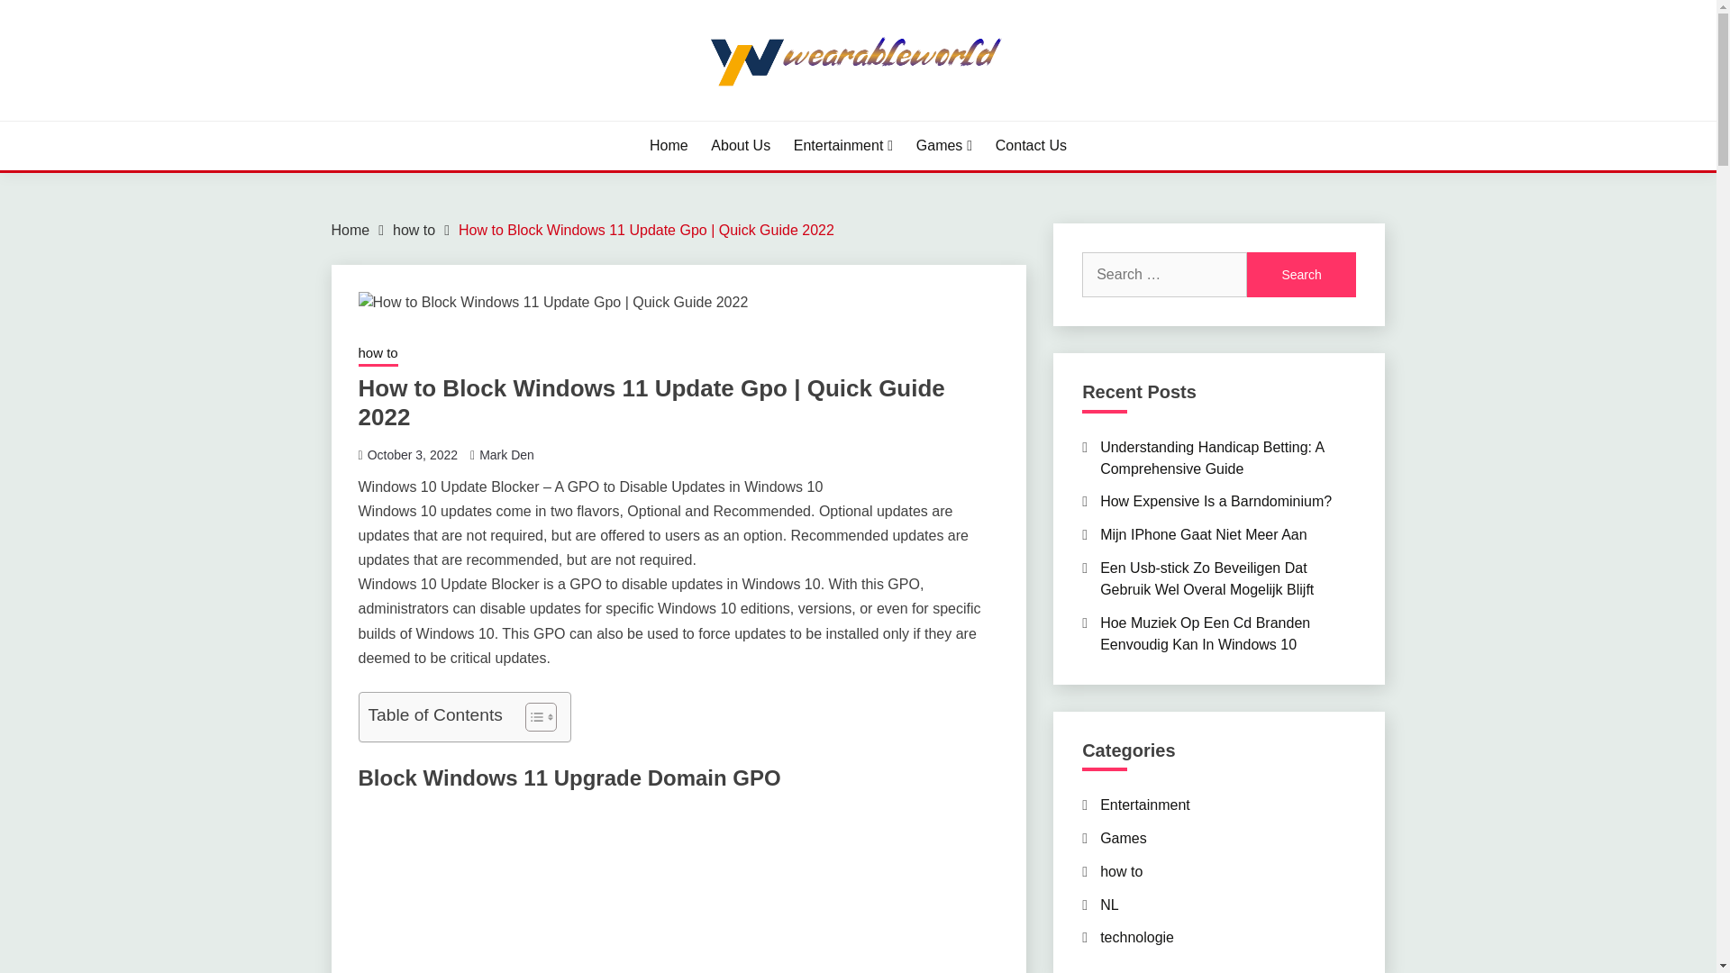 The height and width of the screenshot is (973, 1730). I want to click on WEARABLE WORLD, so click(494, 119).